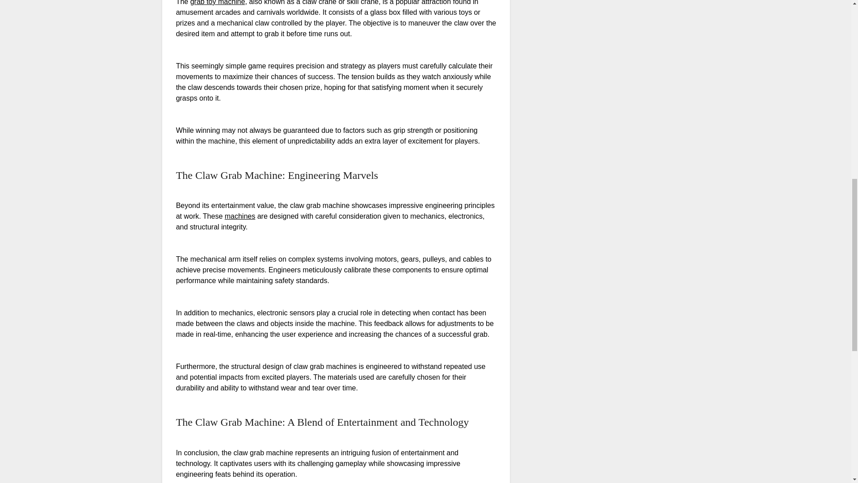 The image size is (858, 483). Describe the element at coordinates (240, 216) in the screenshot. I see `machines` at that location.